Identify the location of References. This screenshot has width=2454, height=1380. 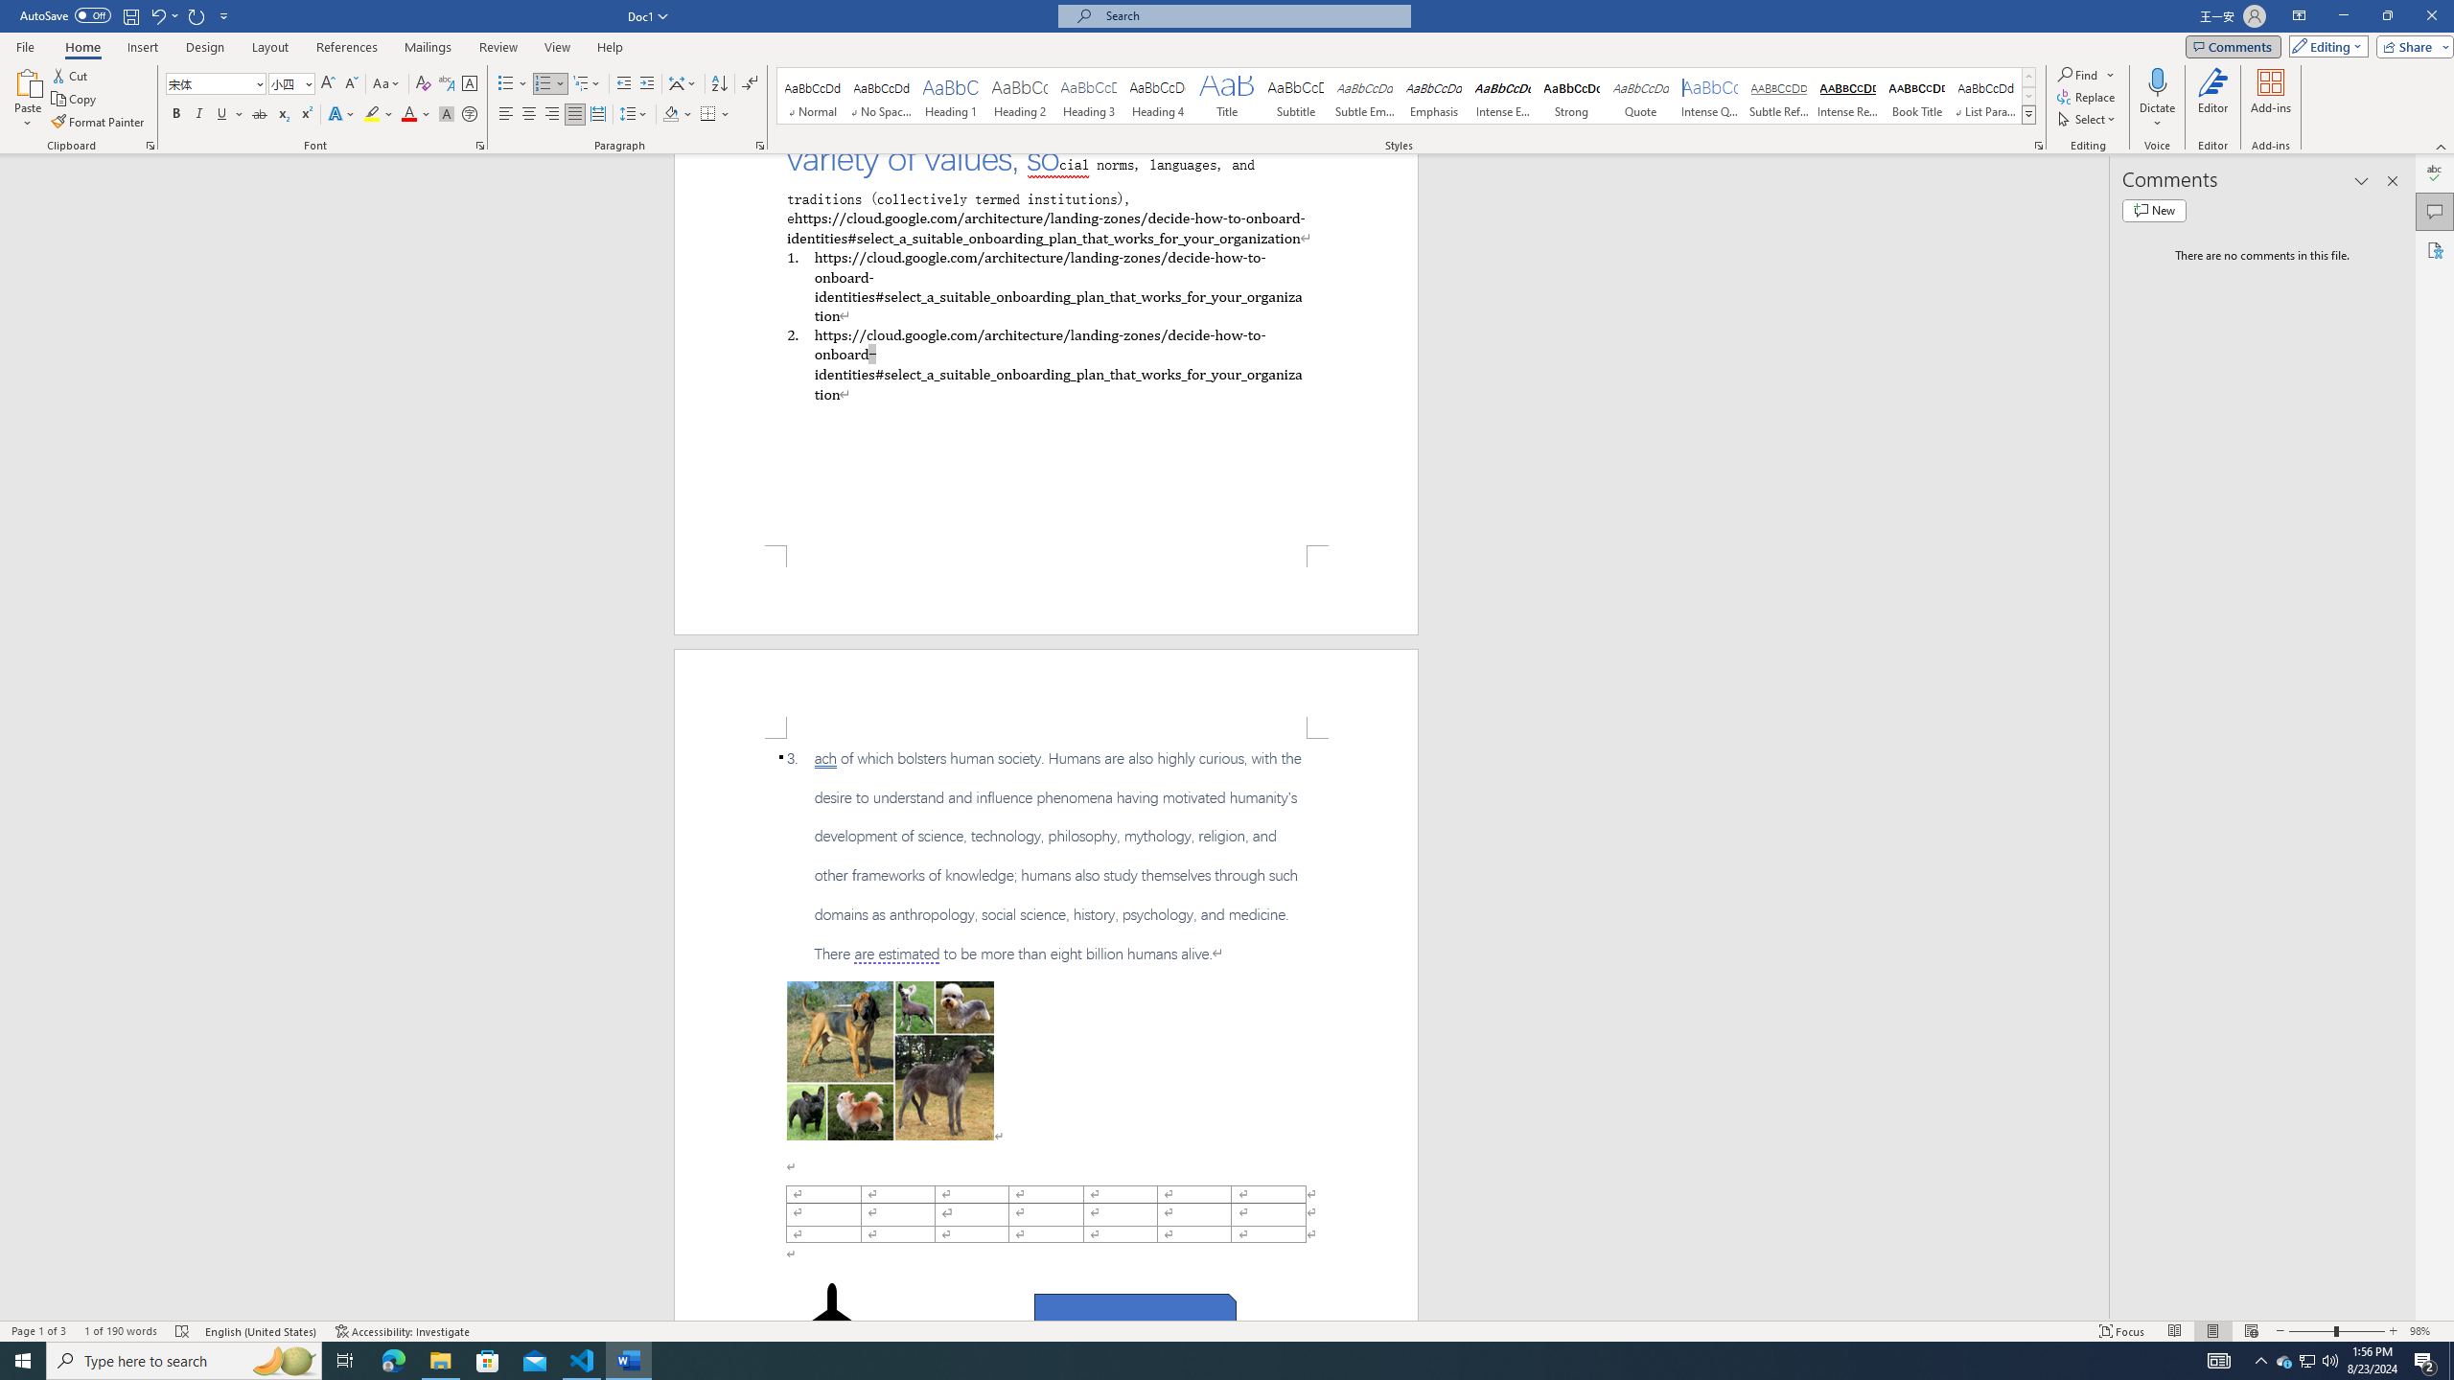
(347, 47).